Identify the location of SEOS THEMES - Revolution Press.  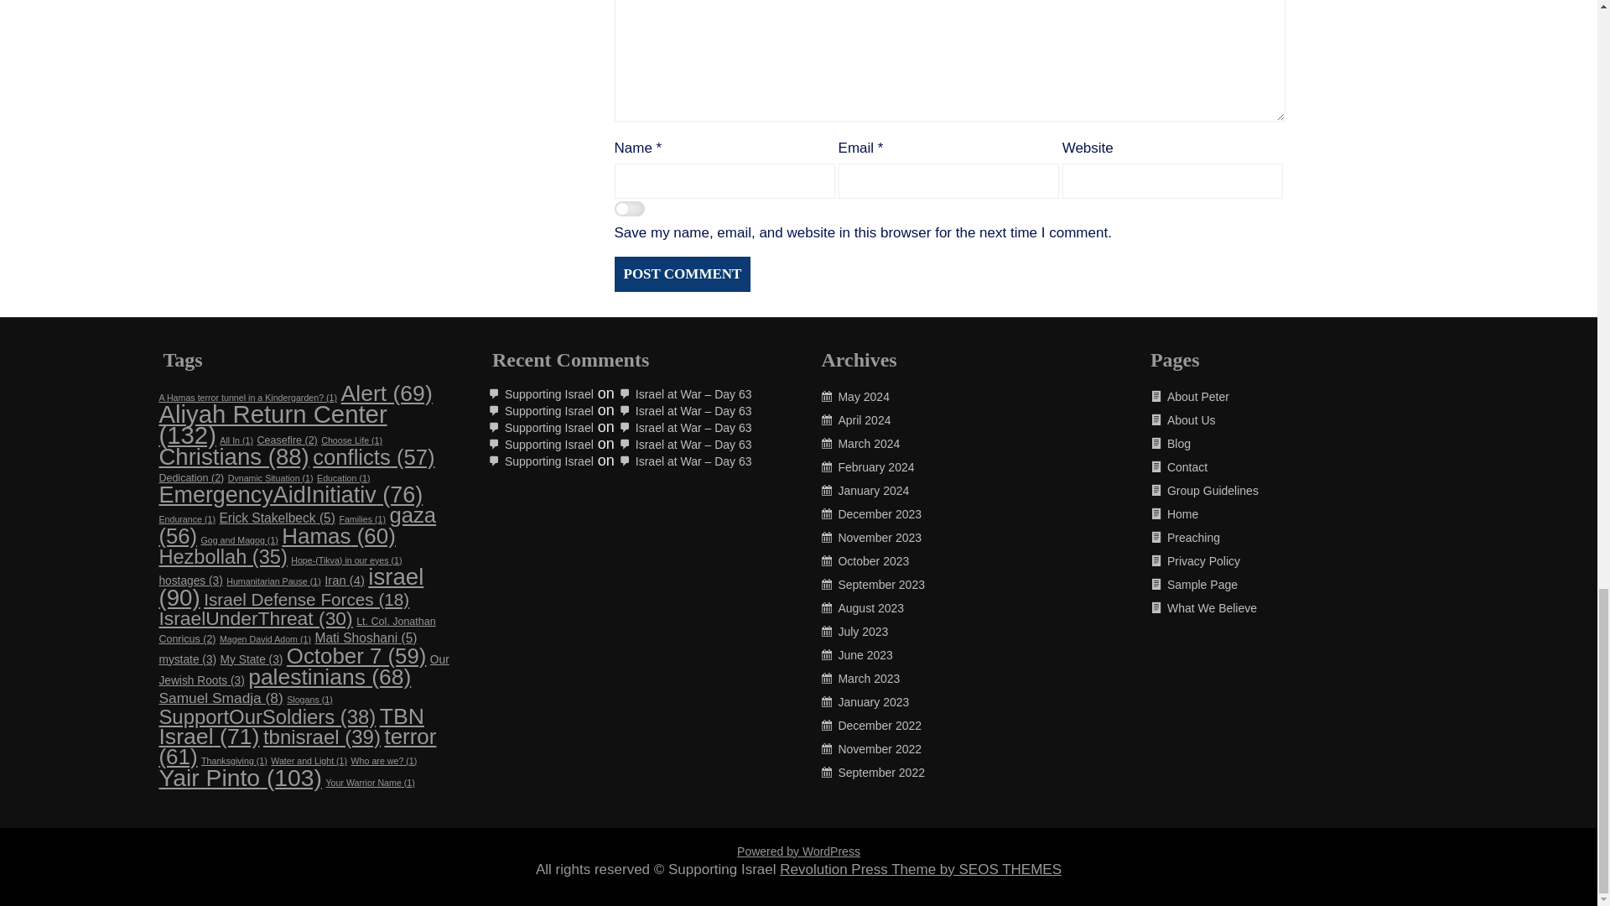
(920, 869).